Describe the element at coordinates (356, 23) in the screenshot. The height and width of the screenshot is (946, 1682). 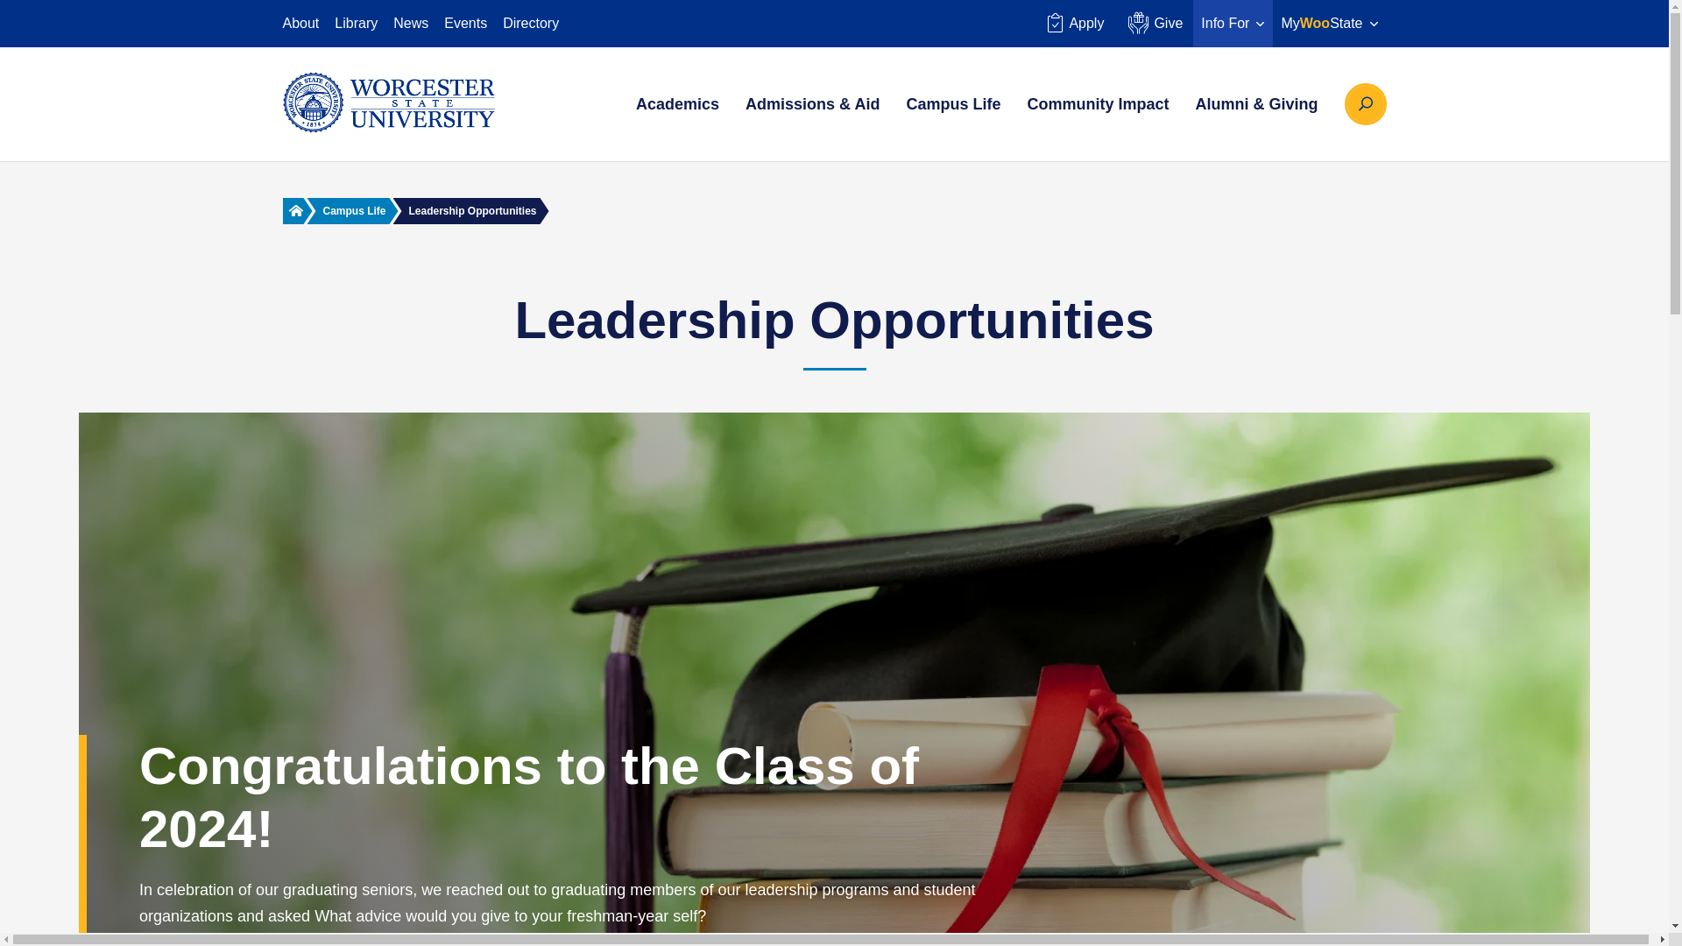
I see `Library` at that location.